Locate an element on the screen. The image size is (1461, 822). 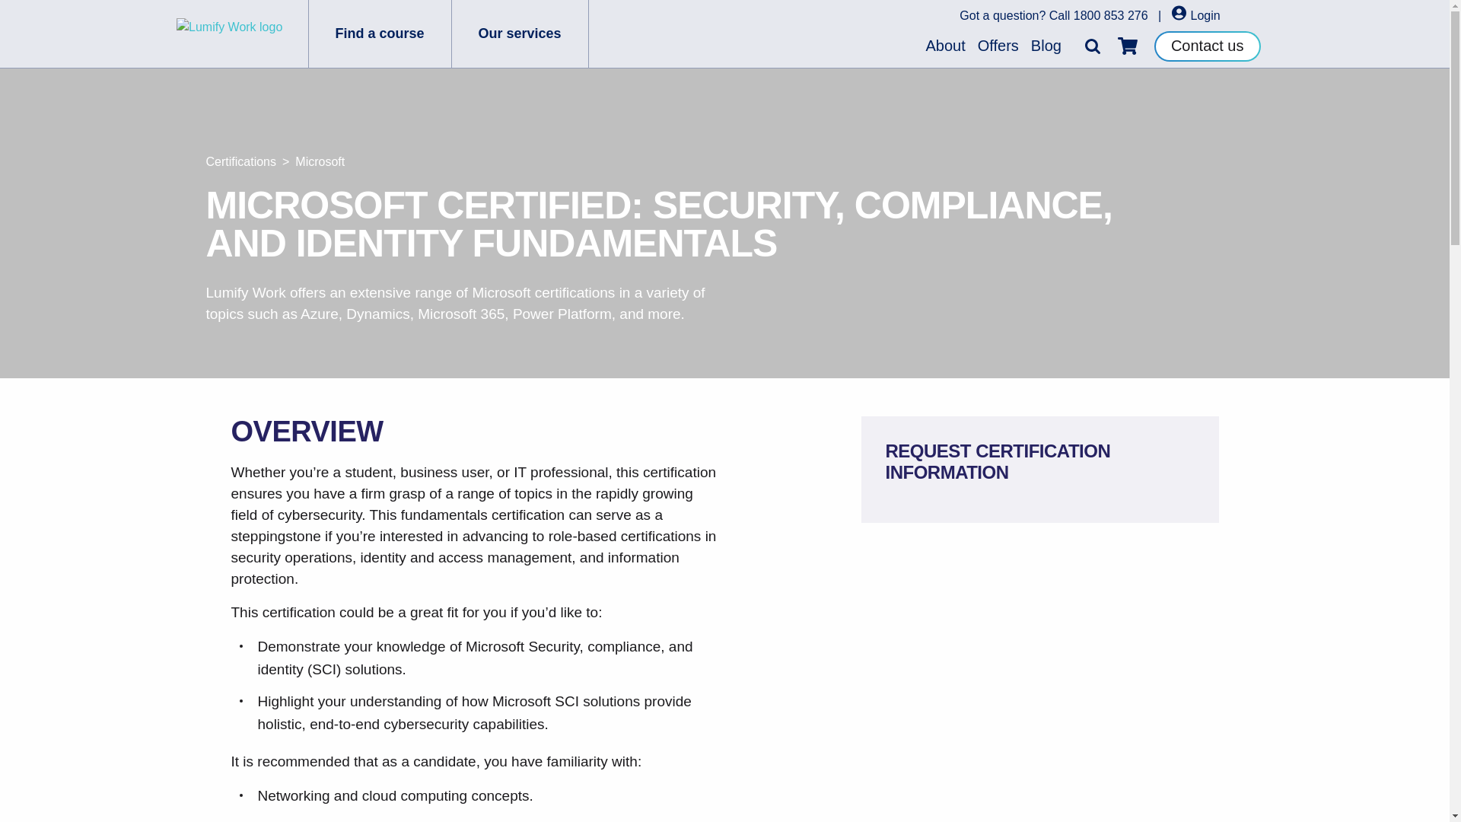
Checkout is located at coordinates (1128, 46).